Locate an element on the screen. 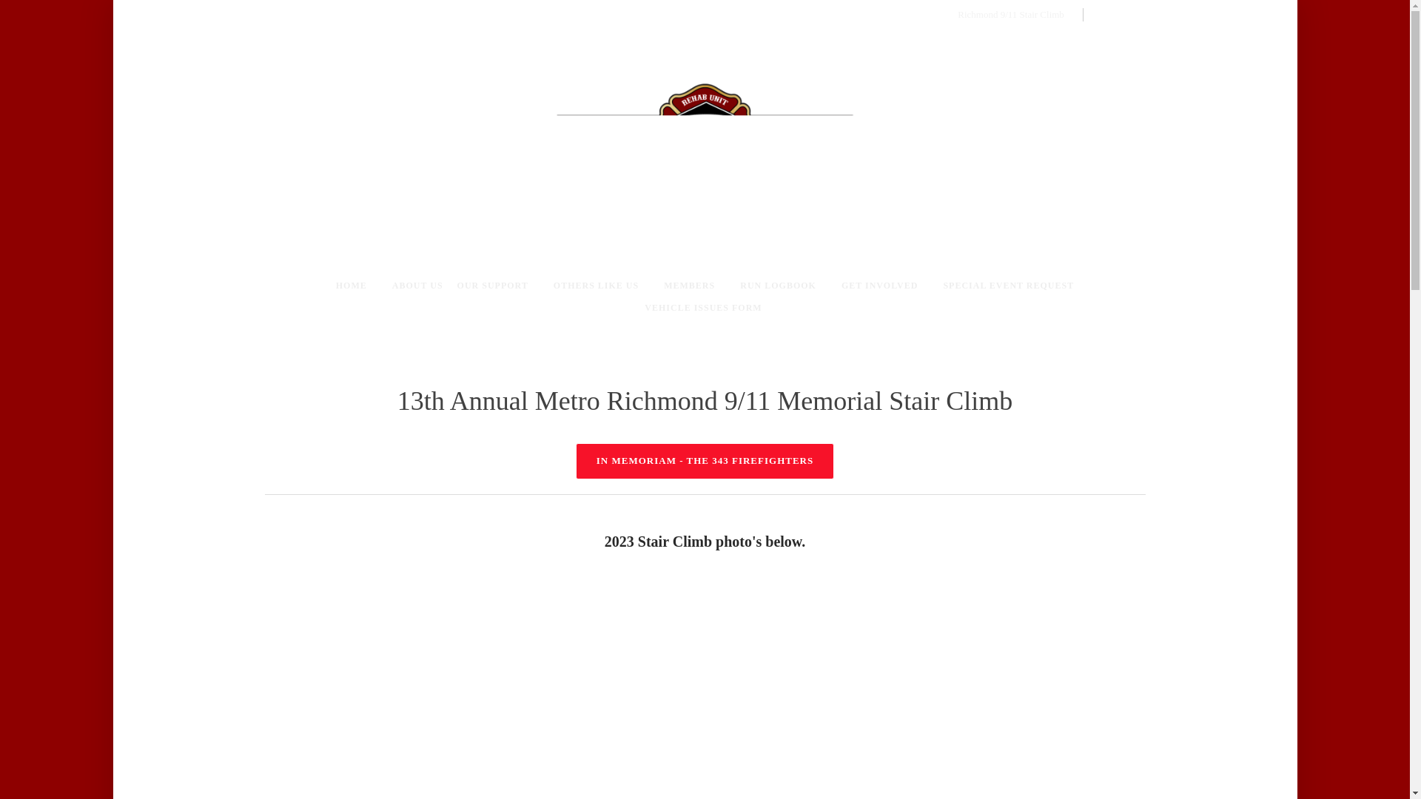 This screenshot has height=799, width=1421. ABOUT US is located at coordinates (411, 287).